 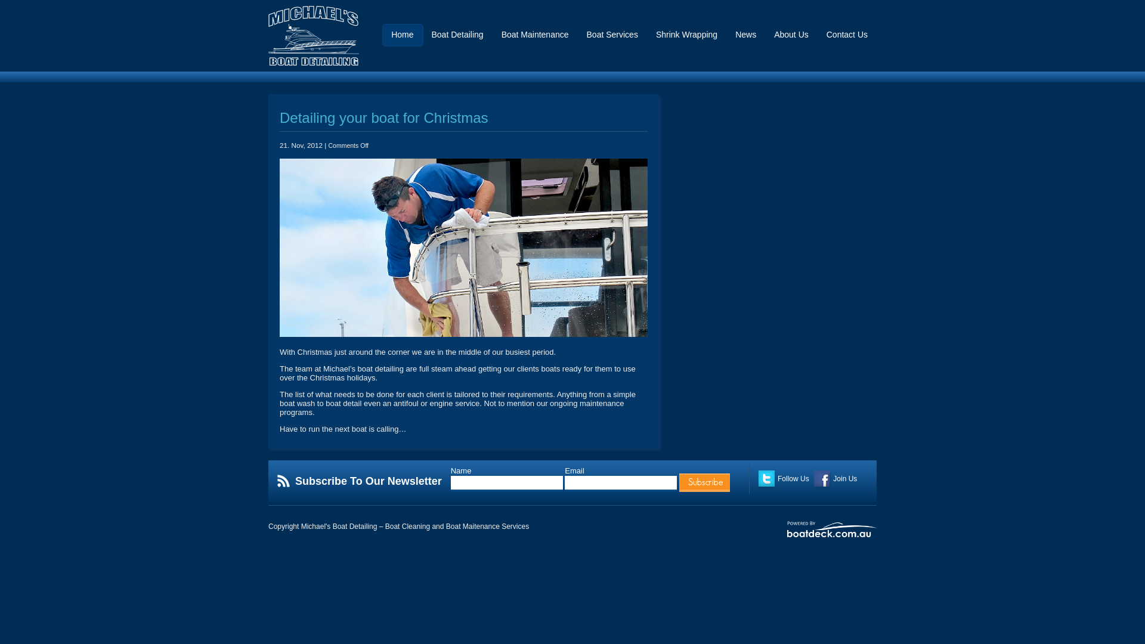 What do you see at coordinates (847, 39) in the screenshot?
I see `Contact Us` at bounding box center [847, 39].